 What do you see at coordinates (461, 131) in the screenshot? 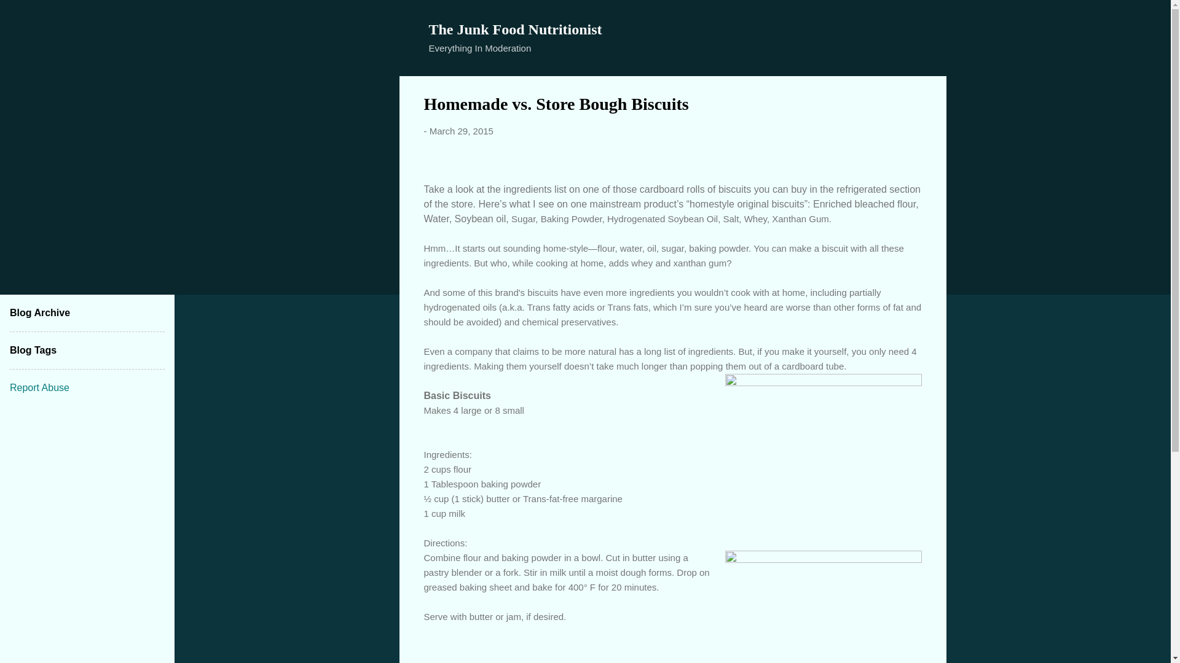
I see `permanent link` at bounding box center [461, 131].